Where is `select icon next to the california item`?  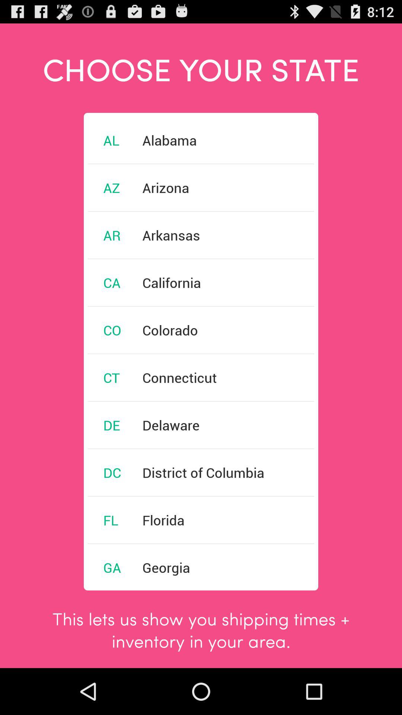 select icon next to the california item is located at coordinates (112, 282).